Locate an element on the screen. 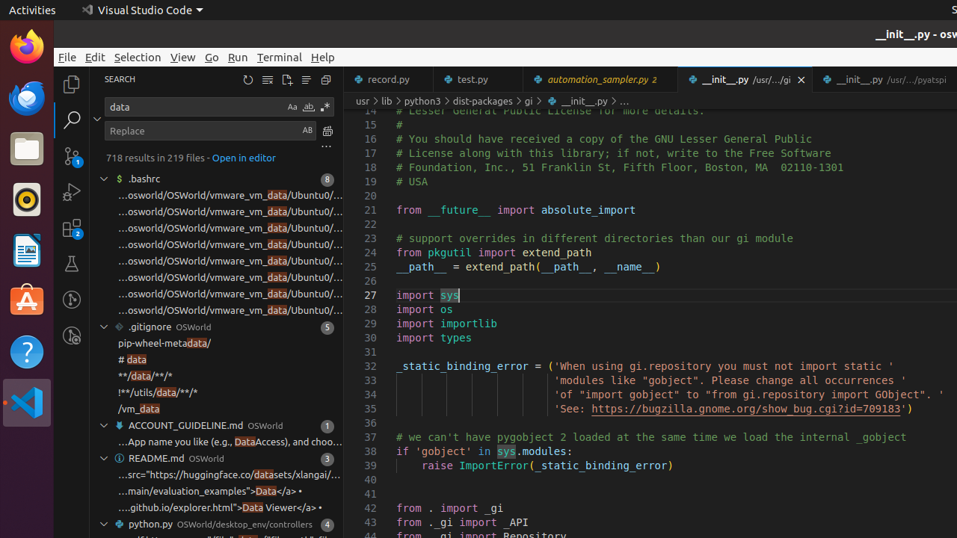 The image size is (957, 538). test.py is located at coordinates (478, 79).